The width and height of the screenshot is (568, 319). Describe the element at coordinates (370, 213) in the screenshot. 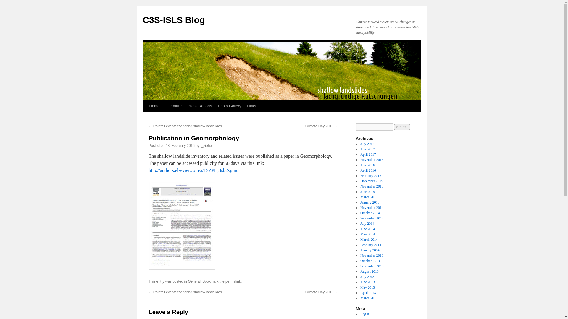

I see `October 2014` at that location.